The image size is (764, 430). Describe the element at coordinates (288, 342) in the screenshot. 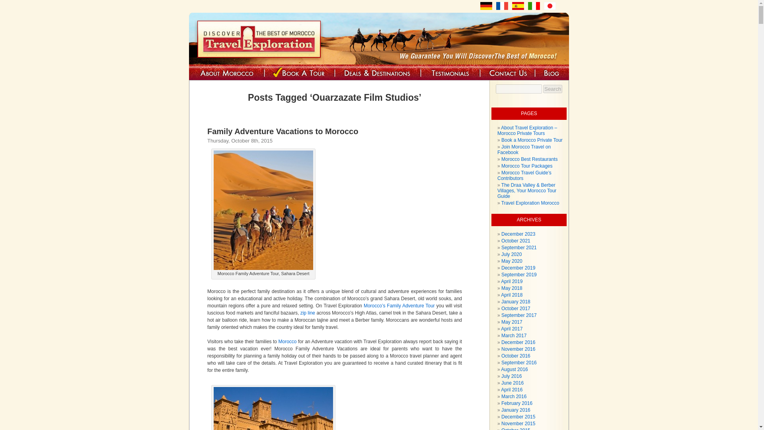

I see `Morocco` at that location.